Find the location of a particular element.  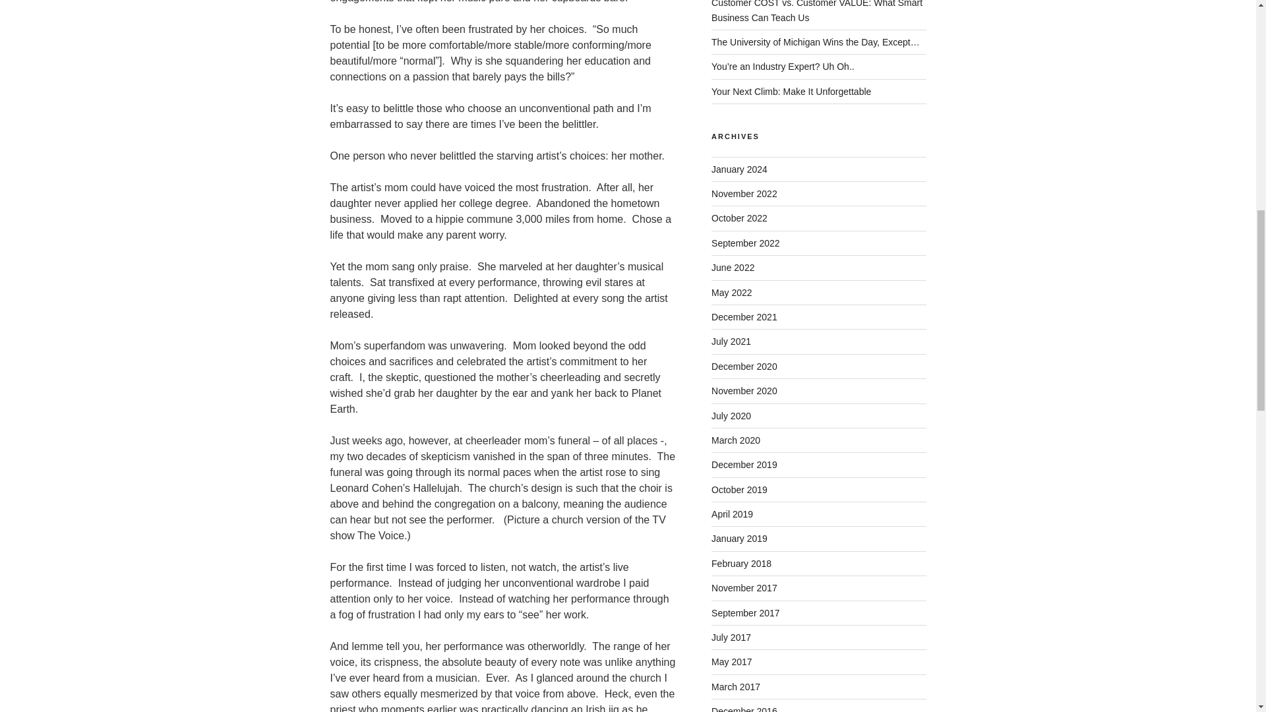

May 2017 is located at coordinates (732, 661).